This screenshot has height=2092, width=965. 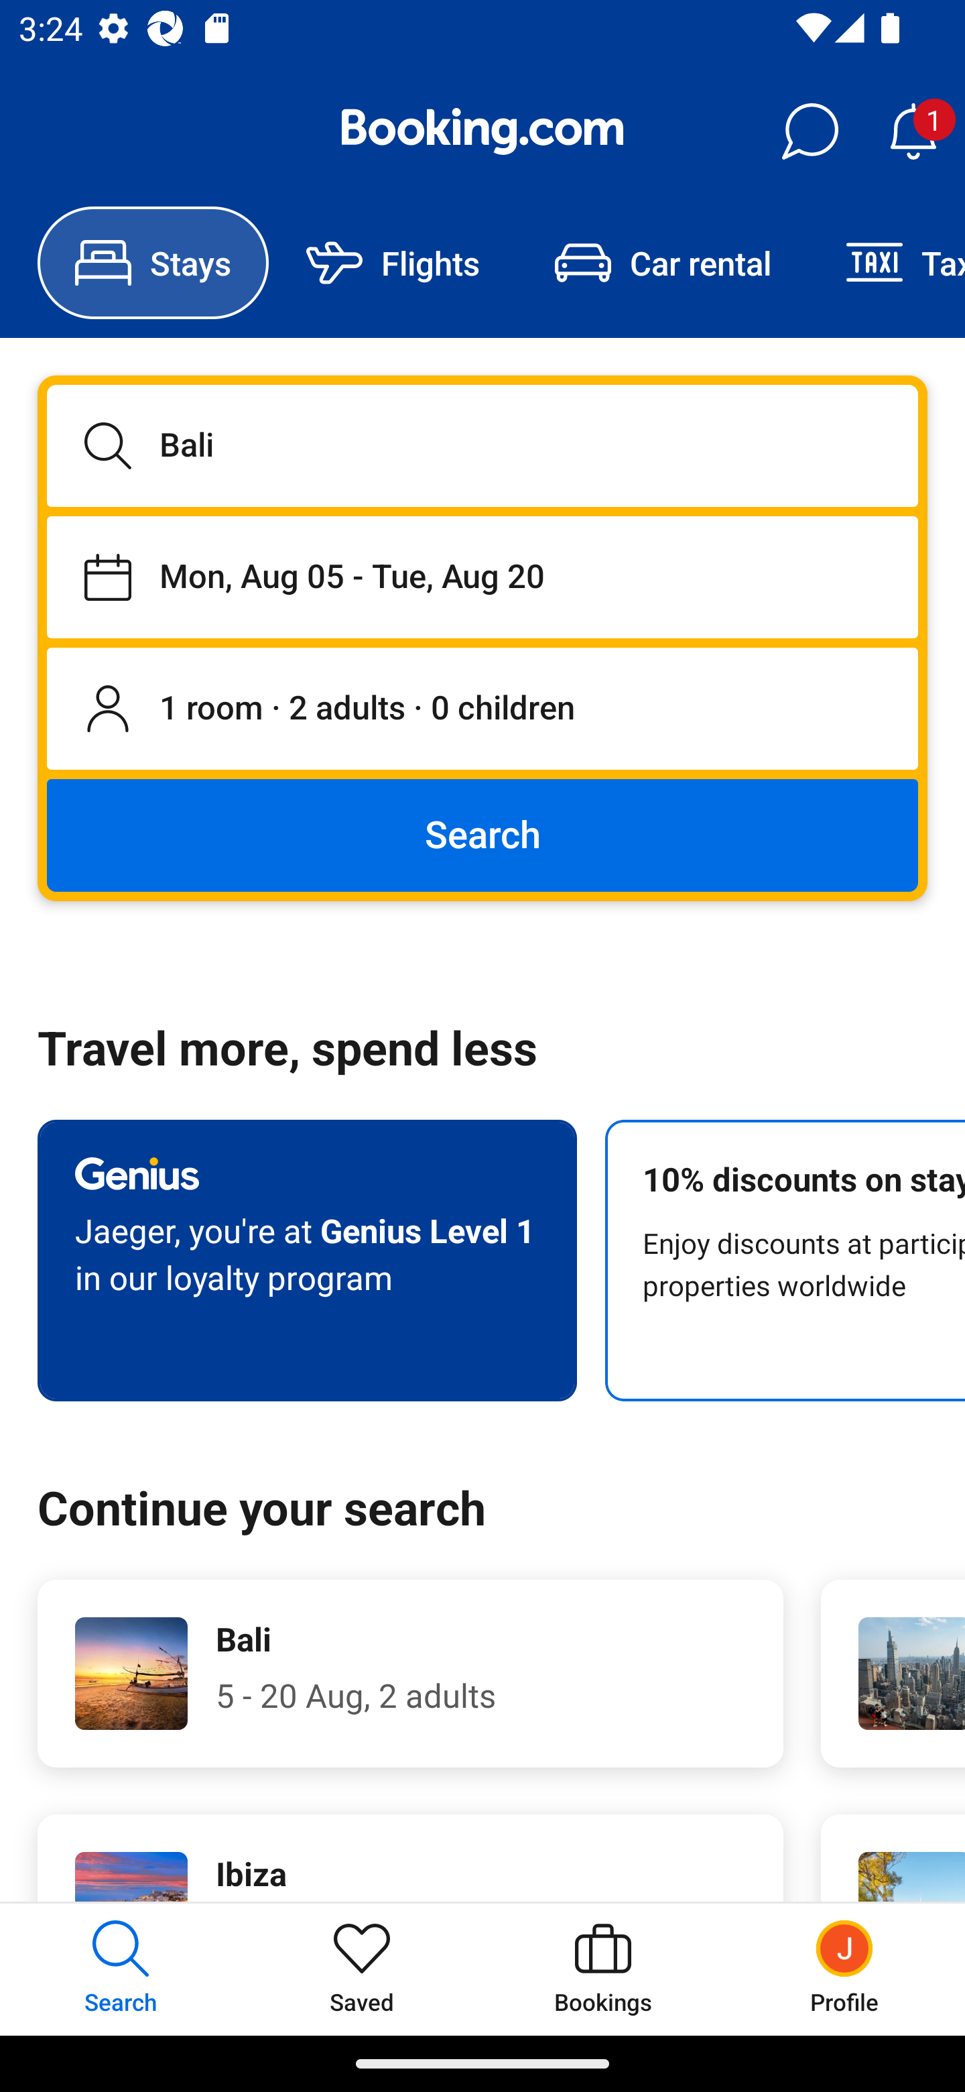 I want to click on Bookings, so click(x=603, y=1969).